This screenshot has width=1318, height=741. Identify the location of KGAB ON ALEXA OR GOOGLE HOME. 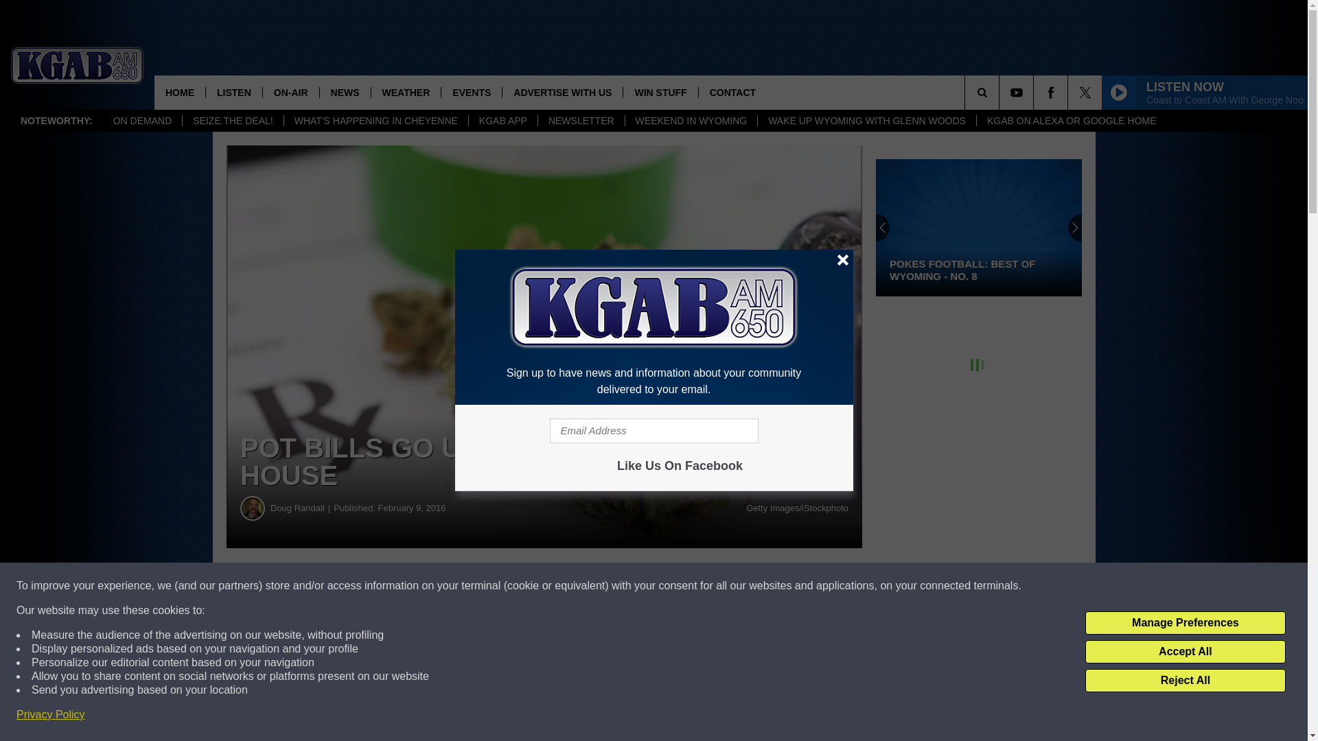
(1071, 121).